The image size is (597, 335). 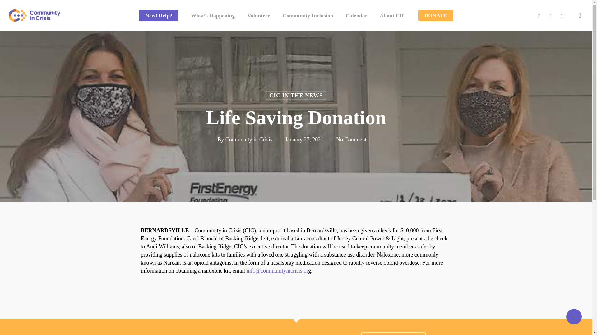 I want to click on instagram, so click(x=562, y=15).